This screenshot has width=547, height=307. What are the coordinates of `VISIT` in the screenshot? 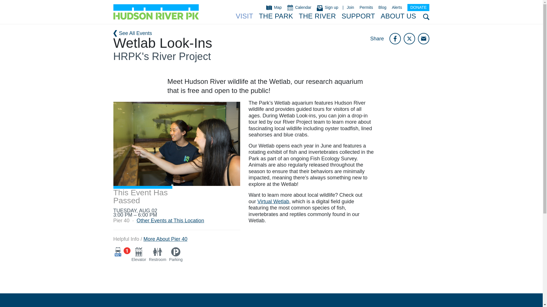 It's located at (244, 16).